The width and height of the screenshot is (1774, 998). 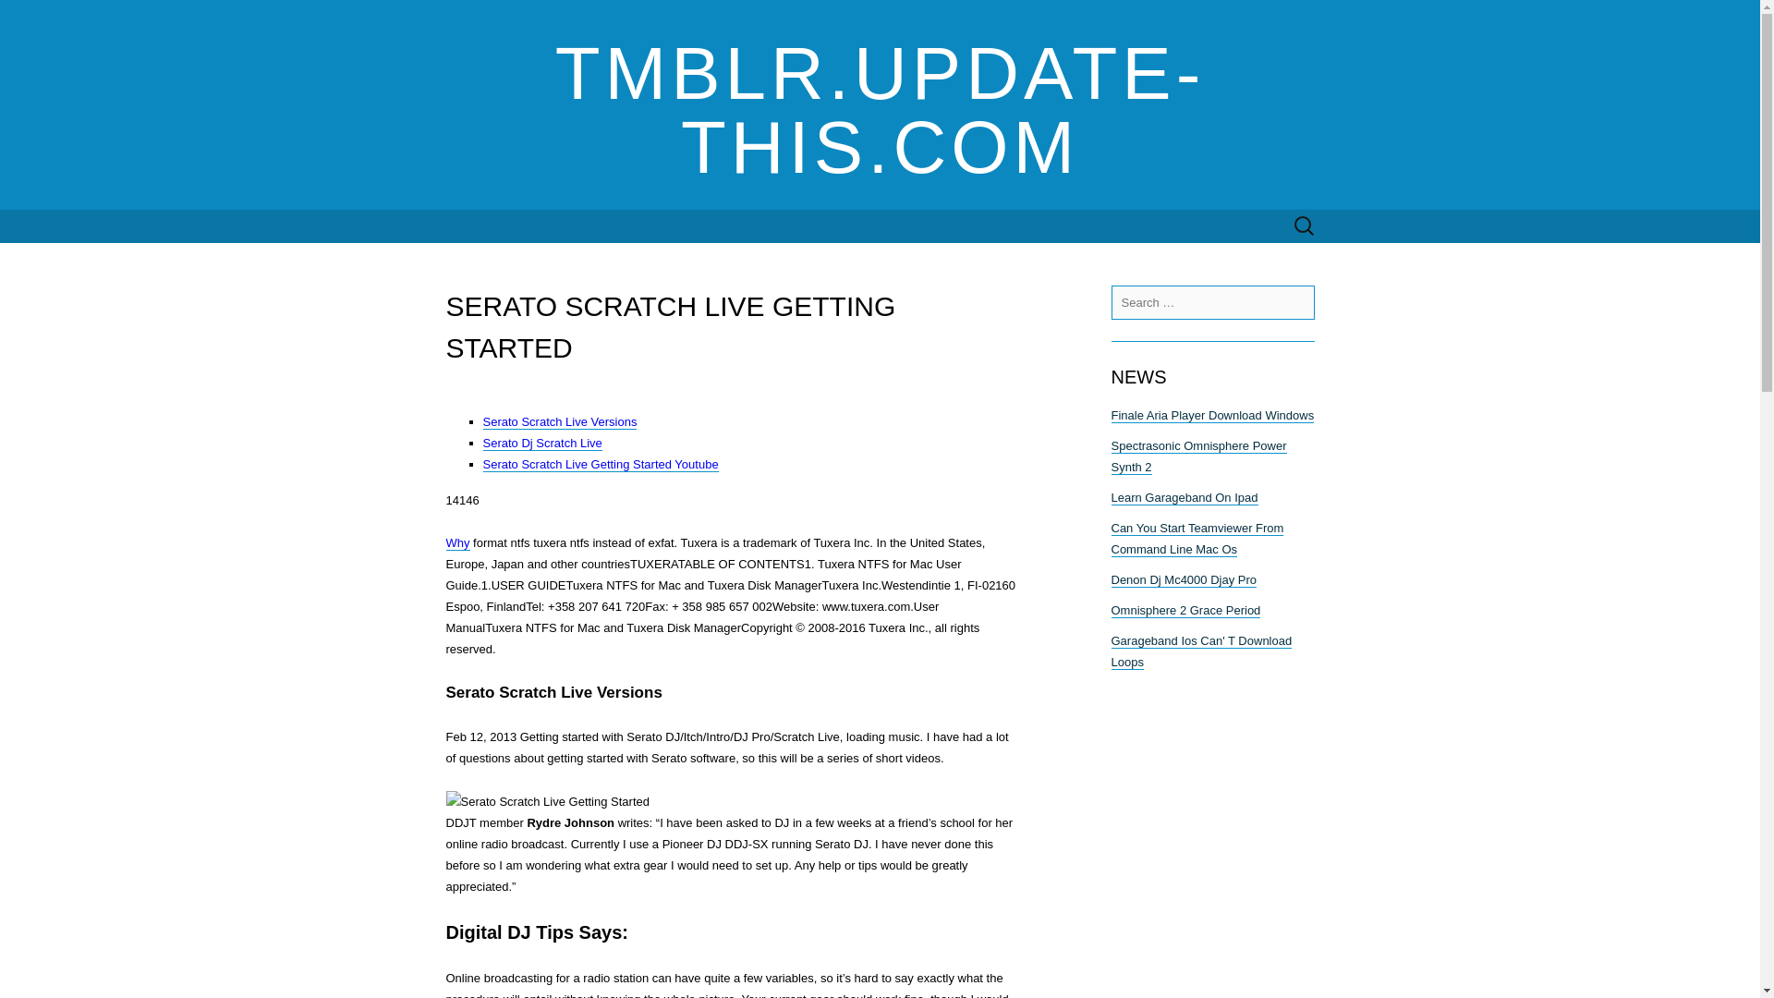 I want to click on Omnisphere 2 Grace Period, so click(x=1185, y=610).